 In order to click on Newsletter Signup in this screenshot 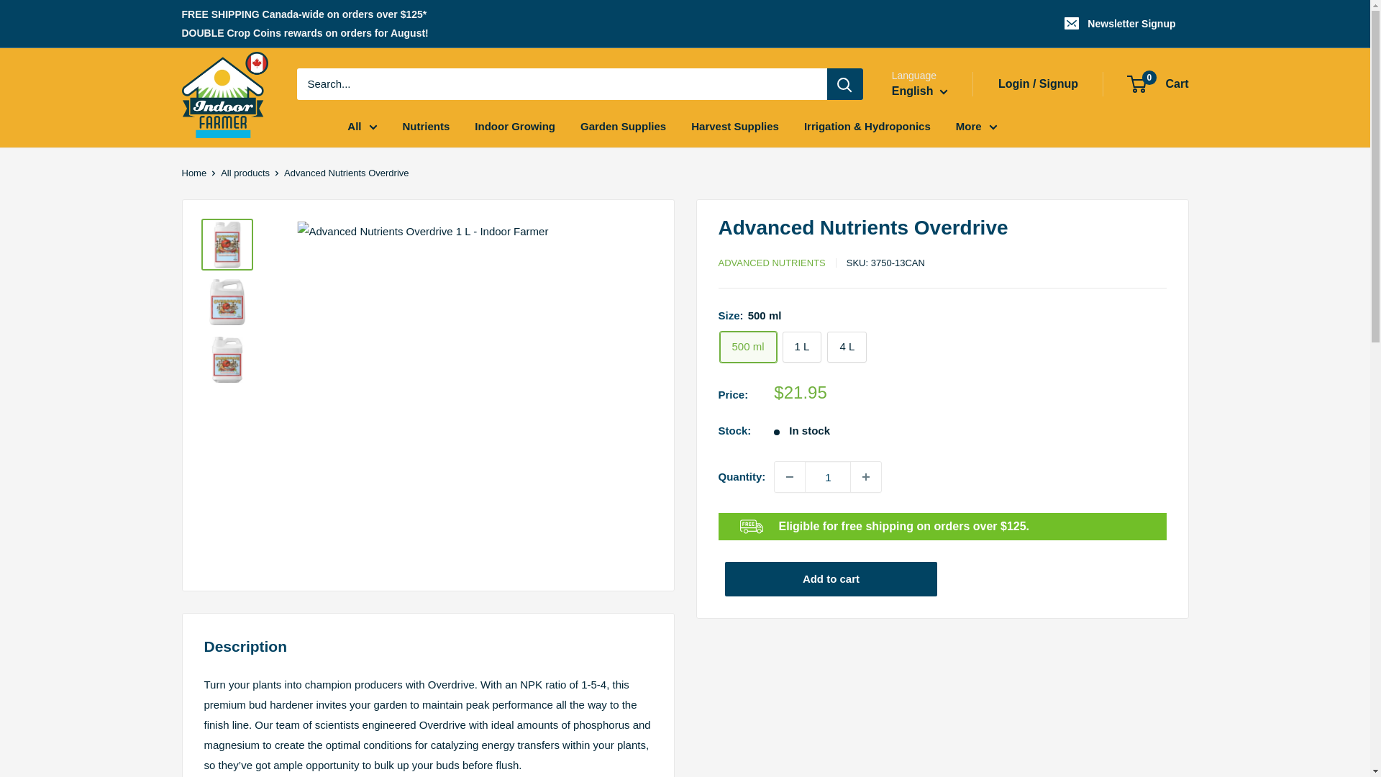, I will do `click(1121, 23)`.